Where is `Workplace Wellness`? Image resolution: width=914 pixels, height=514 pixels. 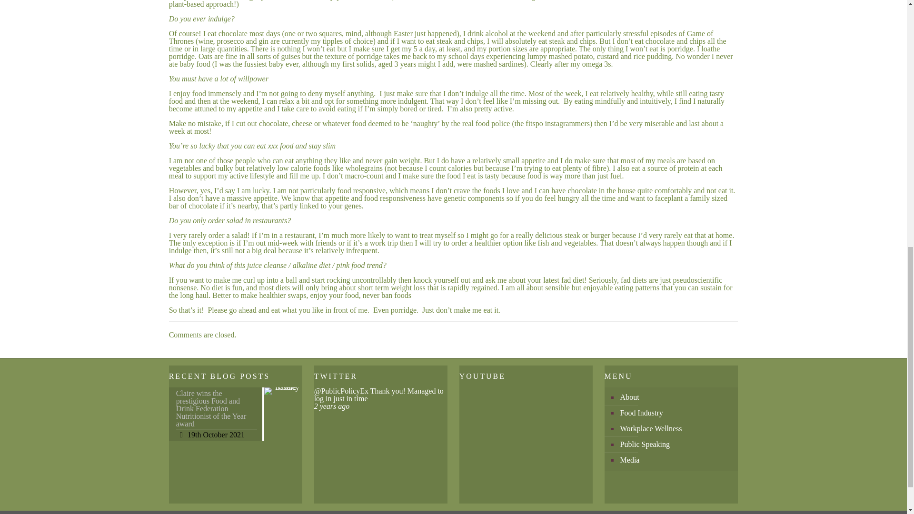
Workplace Wellness is located at coordinates (676, 429).